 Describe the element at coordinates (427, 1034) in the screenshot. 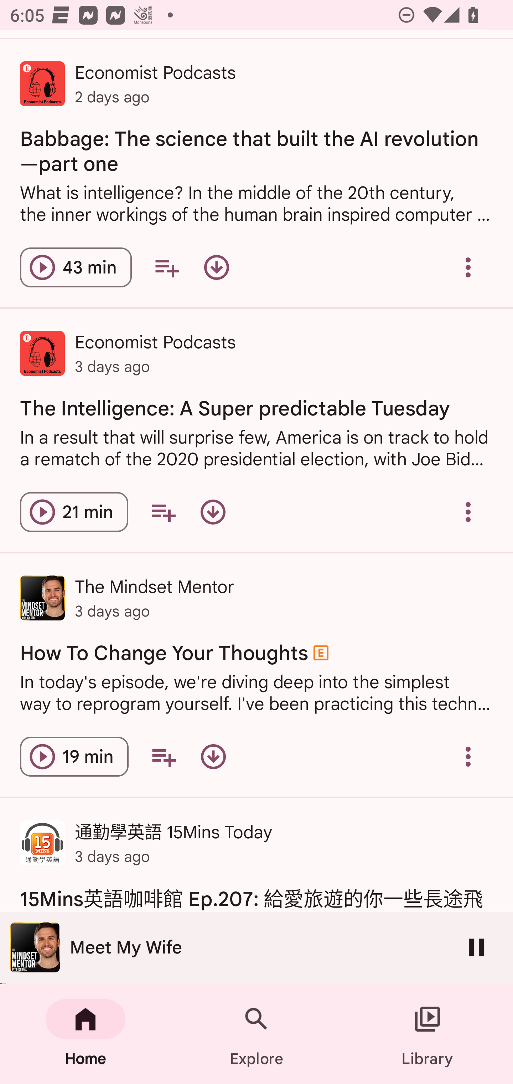

I see `Library` at that location.